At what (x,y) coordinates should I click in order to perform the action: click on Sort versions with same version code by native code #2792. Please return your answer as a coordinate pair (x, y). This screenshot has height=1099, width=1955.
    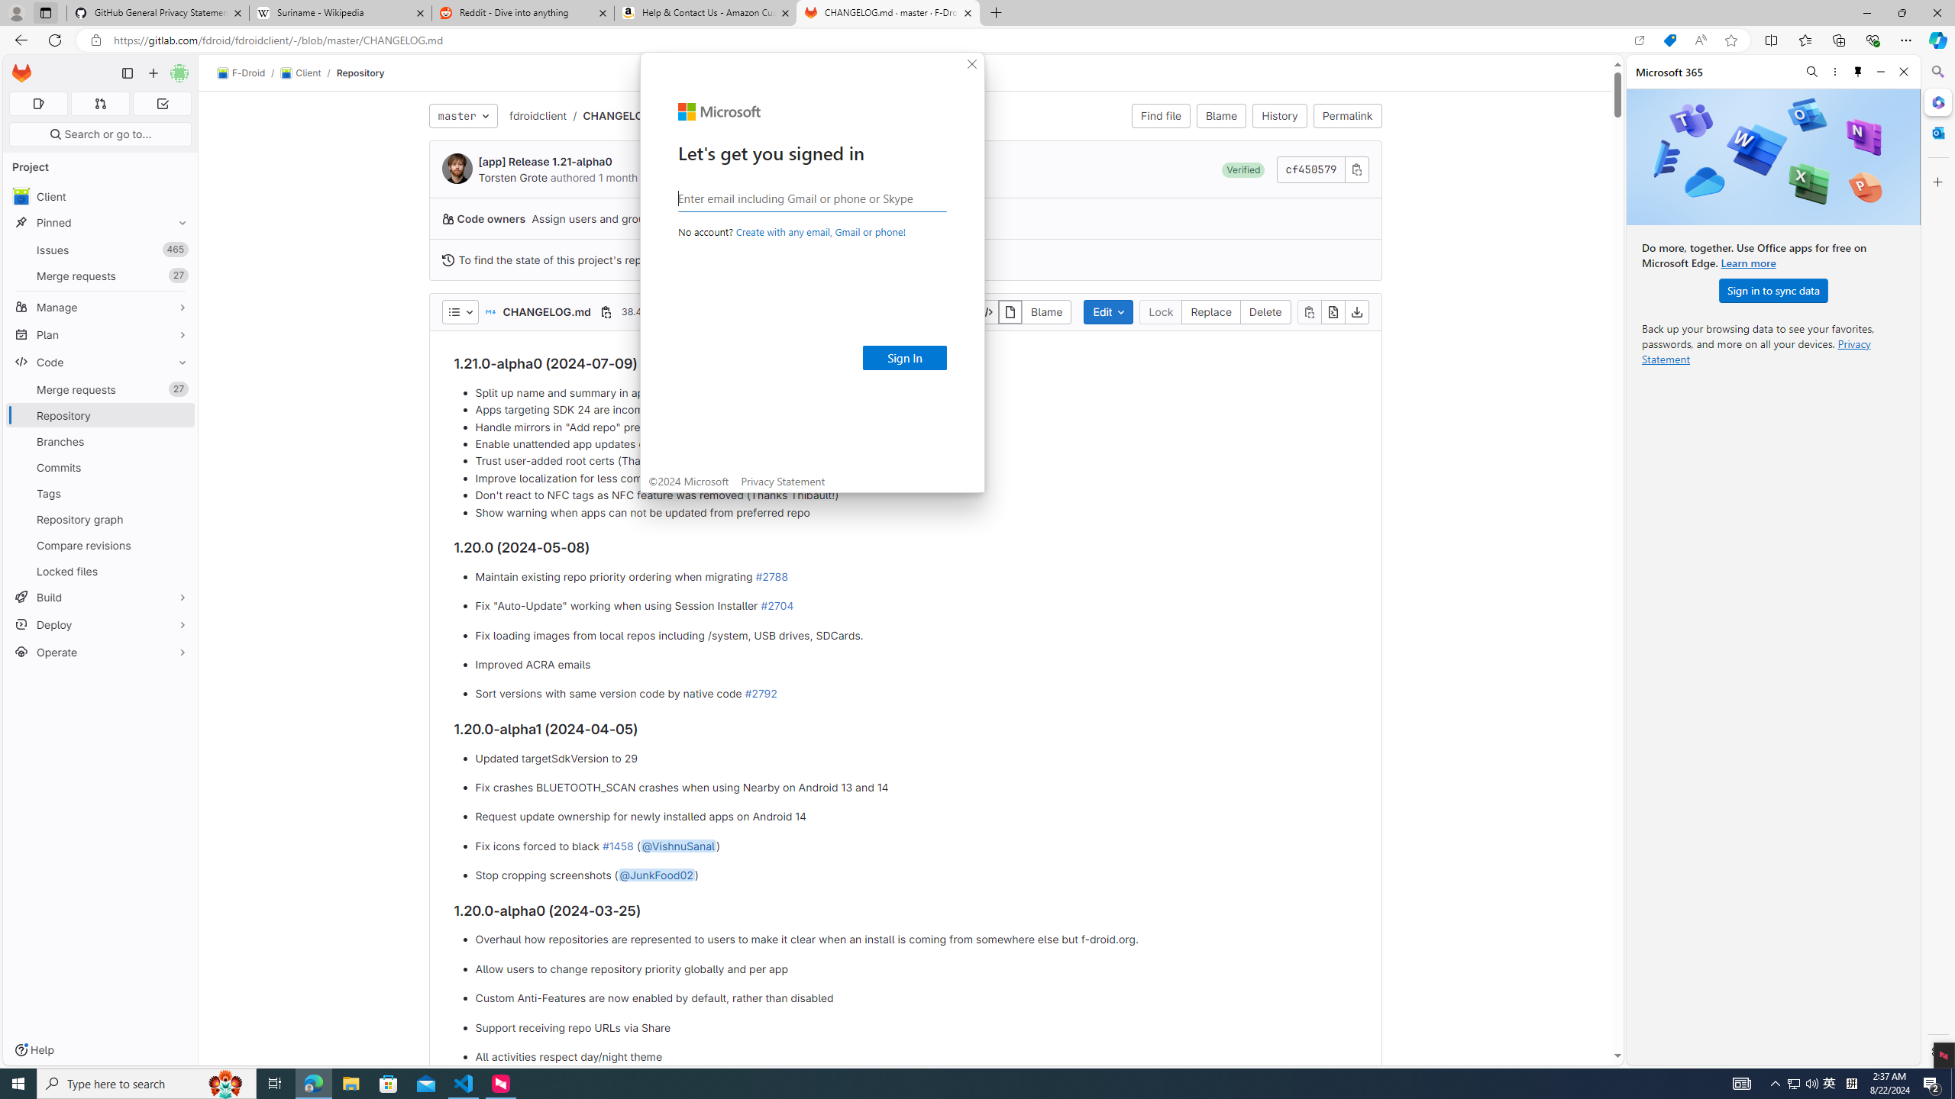
    Looking at the image, I should click on (916, 695).